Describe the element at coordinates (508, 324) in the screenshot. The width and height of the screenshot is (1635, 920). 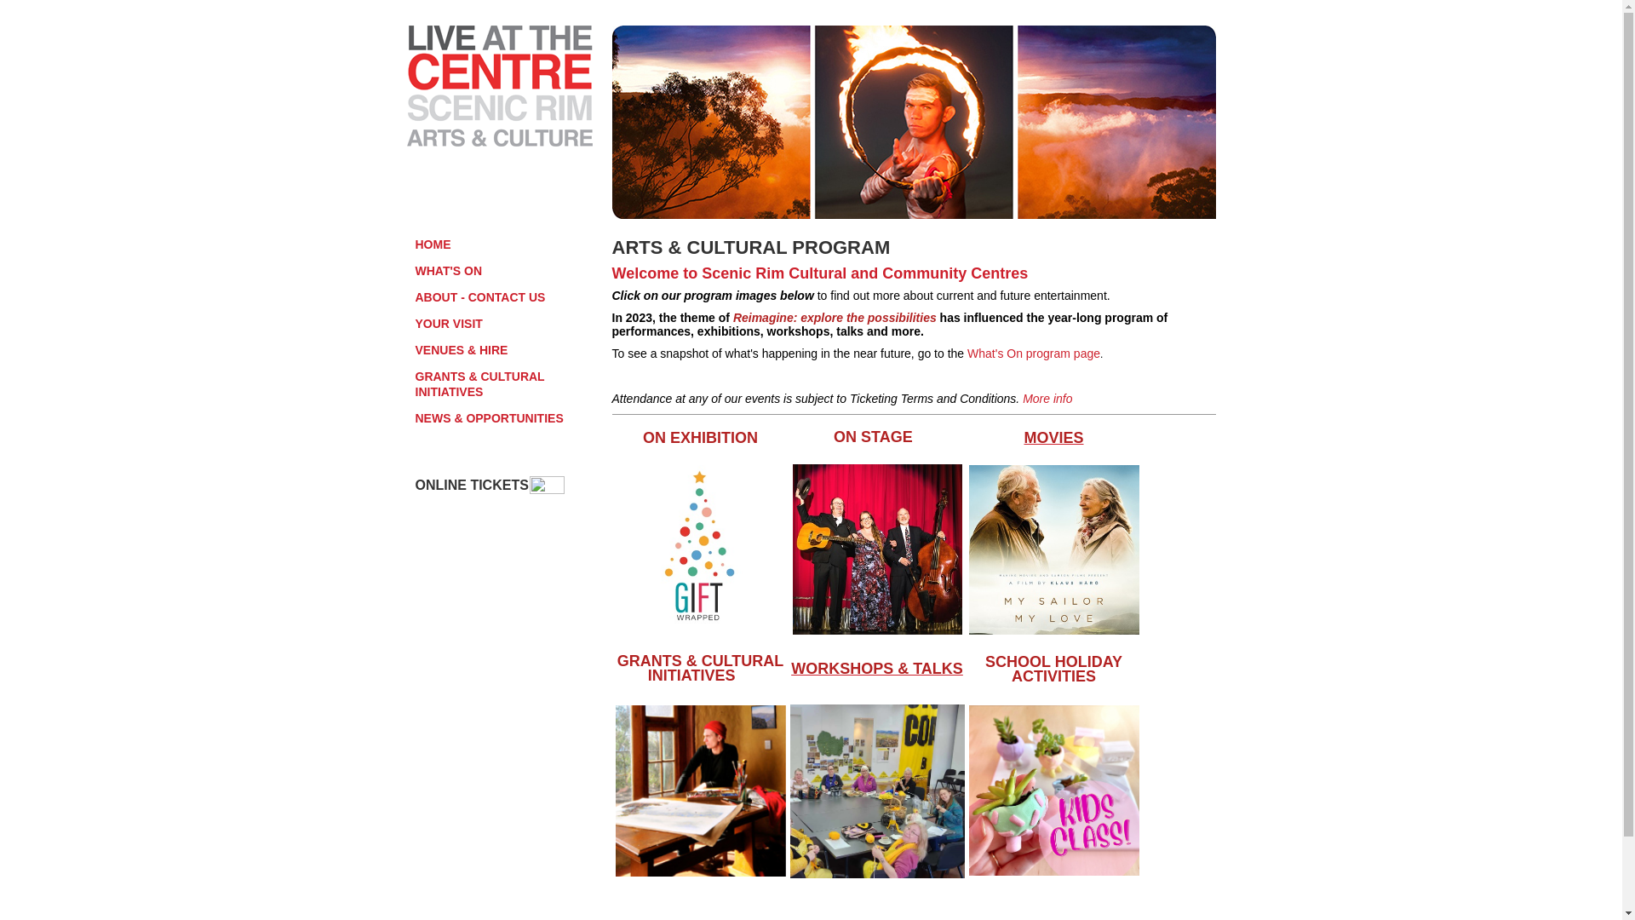
I see `YOUR VISIT` at that location.